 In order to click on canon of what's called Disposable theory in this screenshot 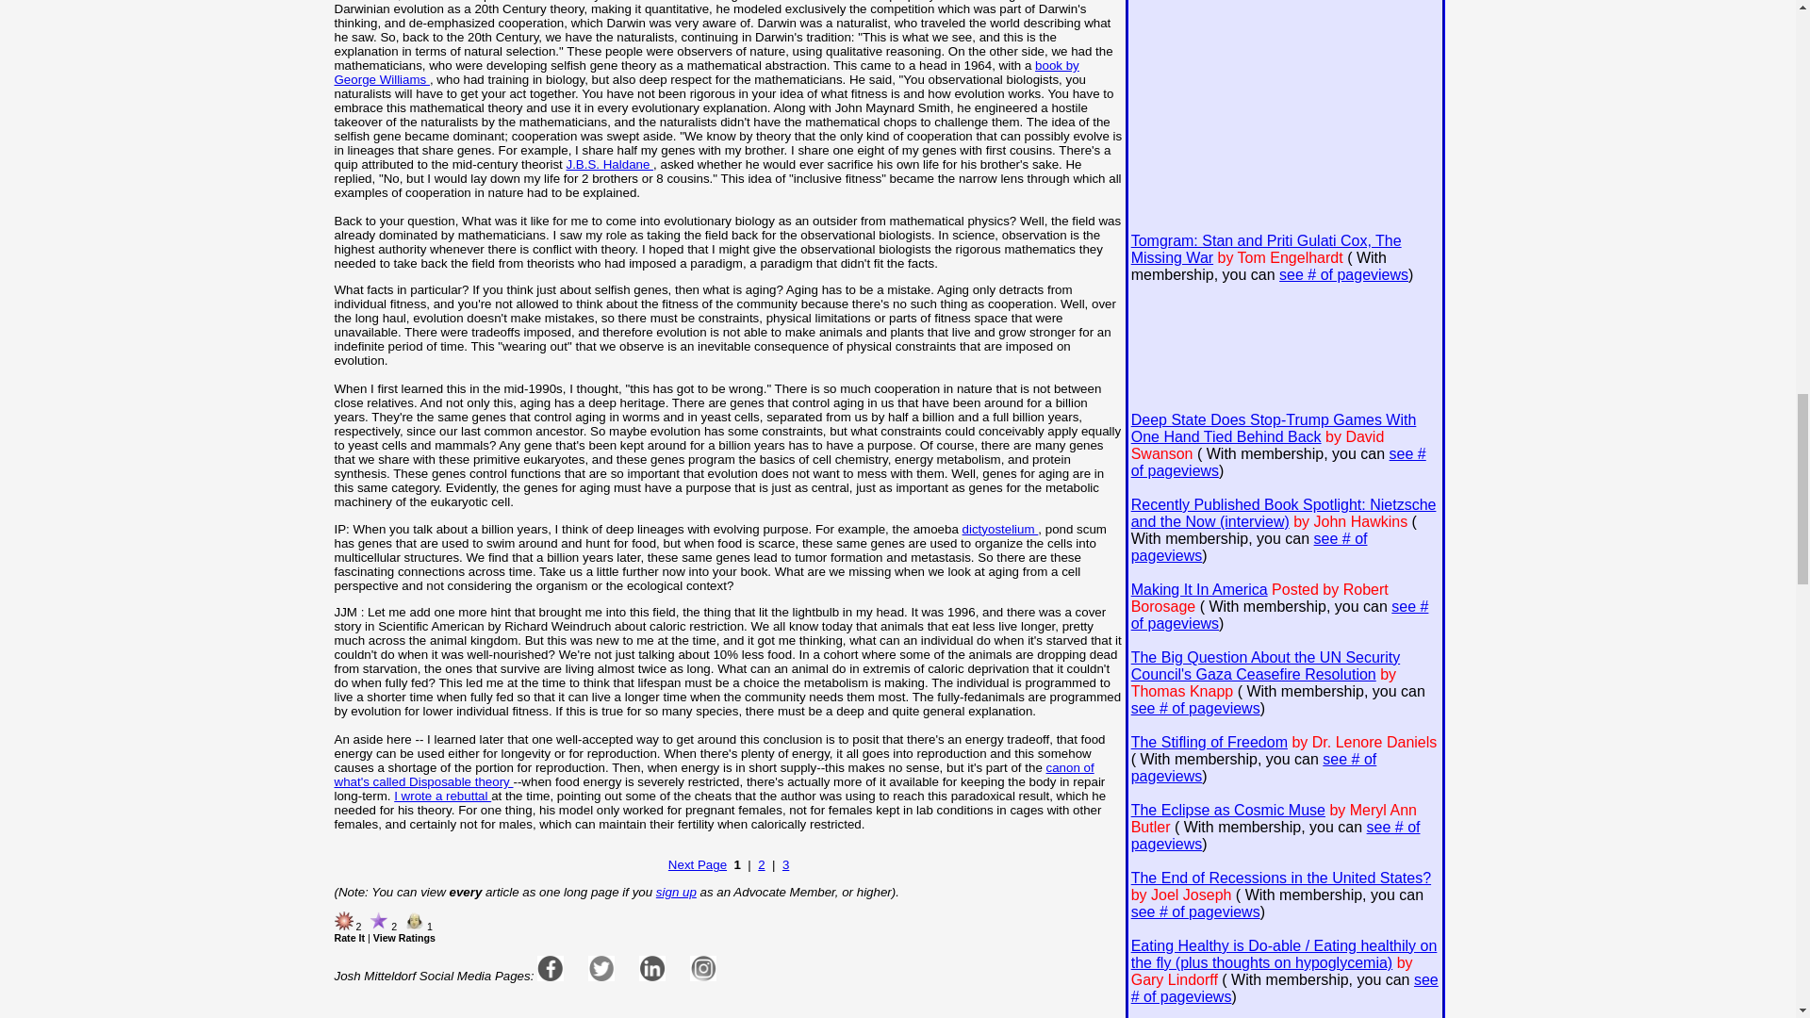, I will do `click(713, 775)`.